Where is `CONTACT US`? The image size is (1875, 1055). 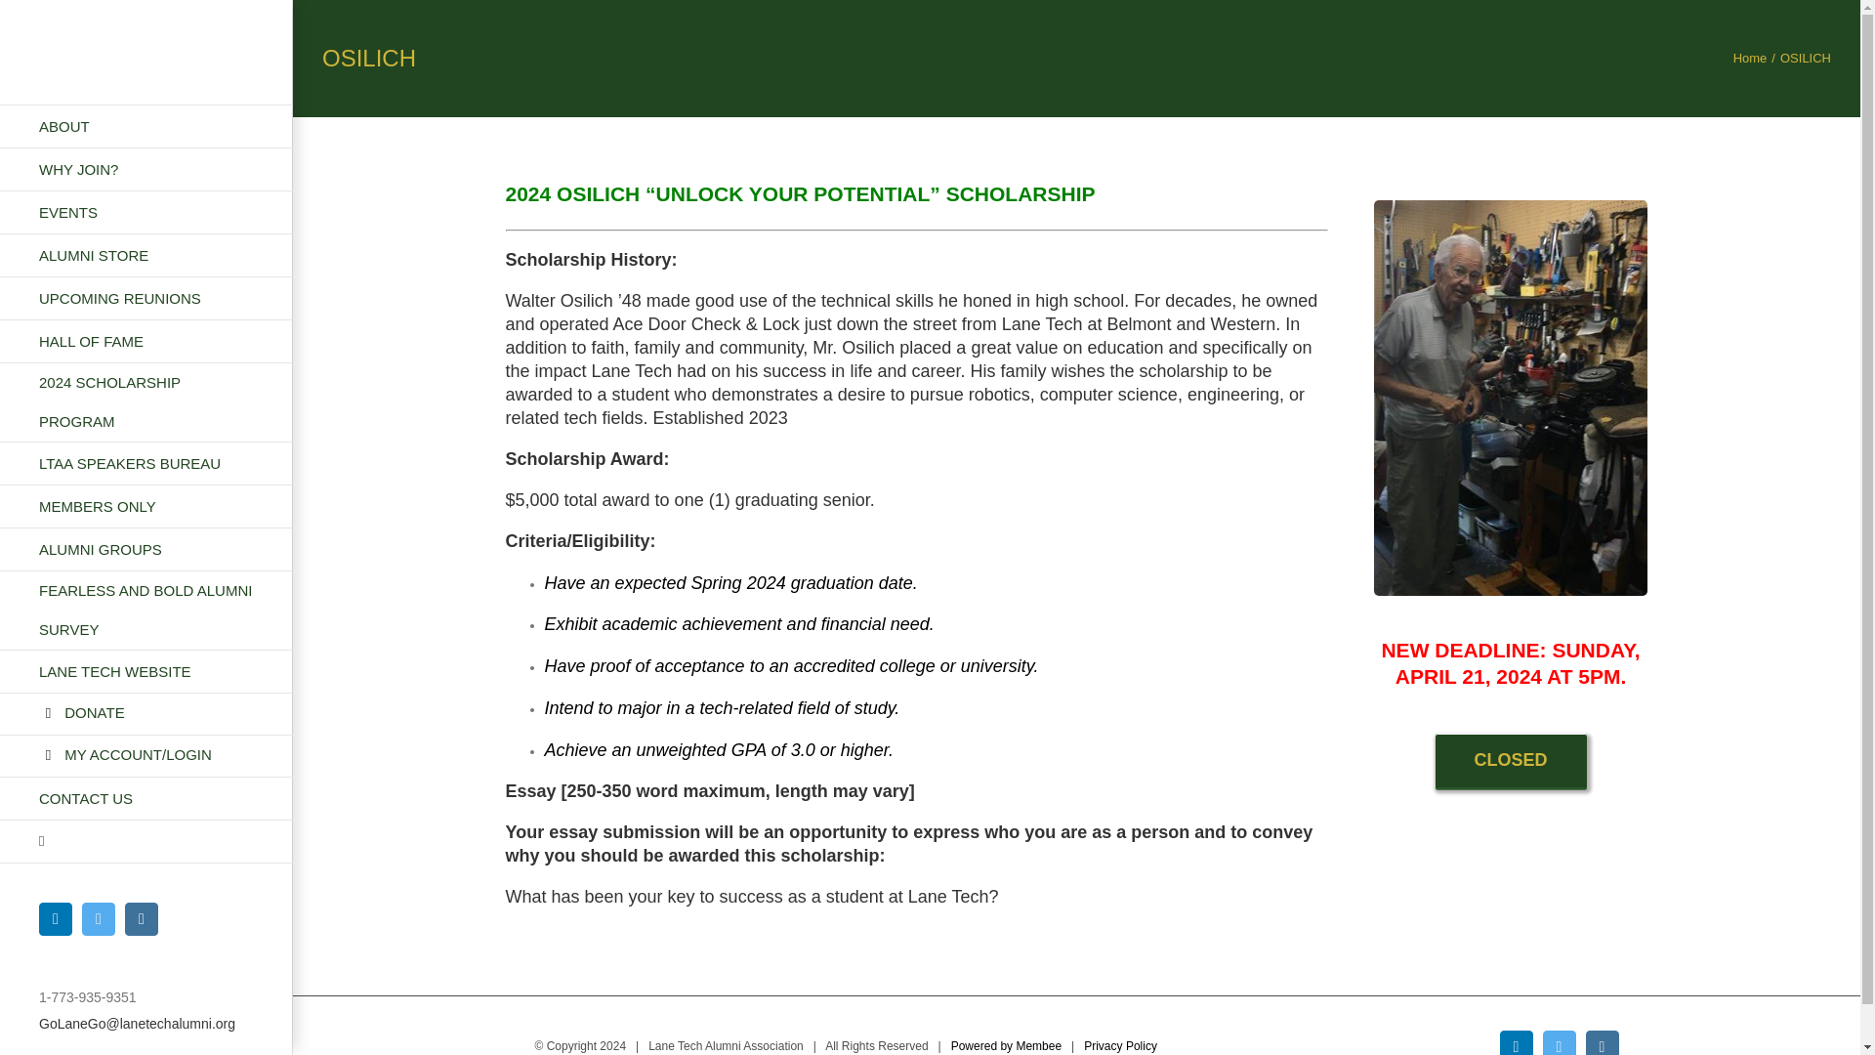
CONTACT US is located at coordinates (146, 799).